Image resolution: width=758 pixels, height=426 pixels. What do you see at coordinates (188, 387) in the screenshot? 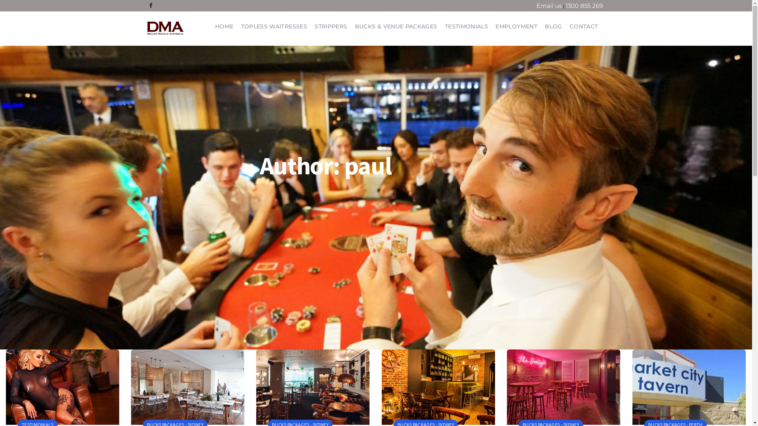
I see `Honkas, Potts Point` at bounding box center [188, 387].